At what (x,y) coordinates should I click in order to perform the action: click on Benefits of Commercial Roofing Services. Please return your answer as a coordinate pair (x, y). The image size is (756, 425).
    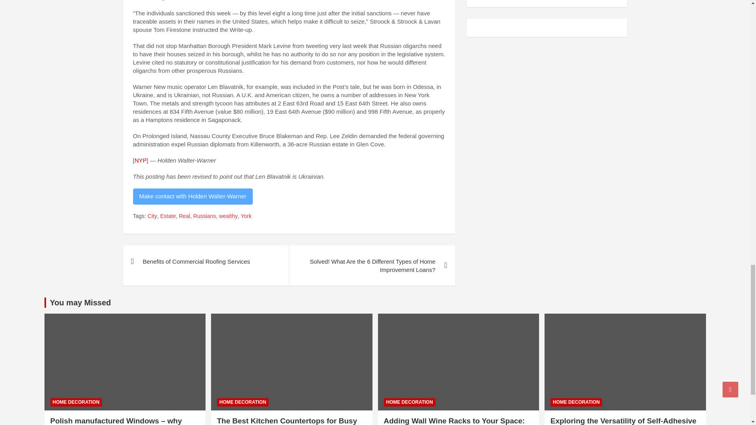
    Looking at the image, I should click on (206, 261).